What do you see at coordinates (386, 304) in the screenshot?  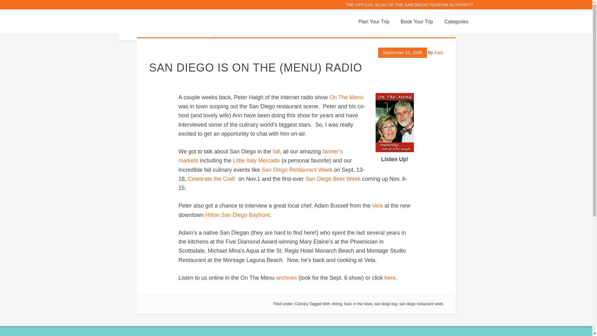 I see `san diego bay` at bounding box center [386, 304].